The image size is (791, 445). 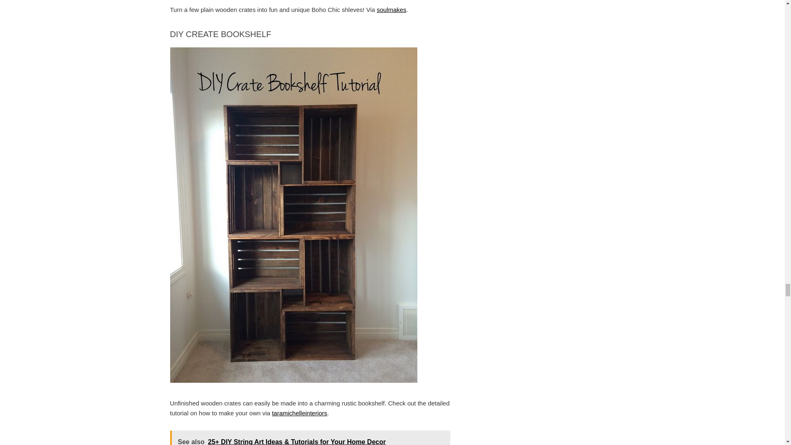 I want to click on soulmakes, so click(x=391, y=10).